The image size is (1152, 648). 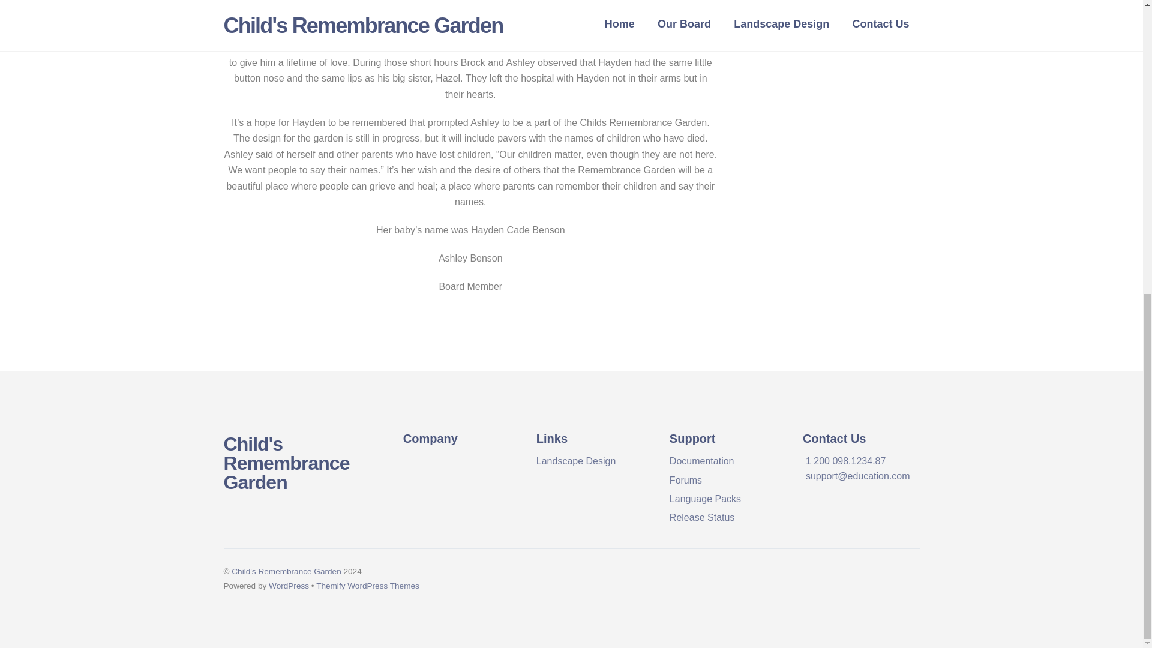 What do you see at coordinates (685, 480) in the screenshot?
I see `Forums` at bounding box center [685, 480].